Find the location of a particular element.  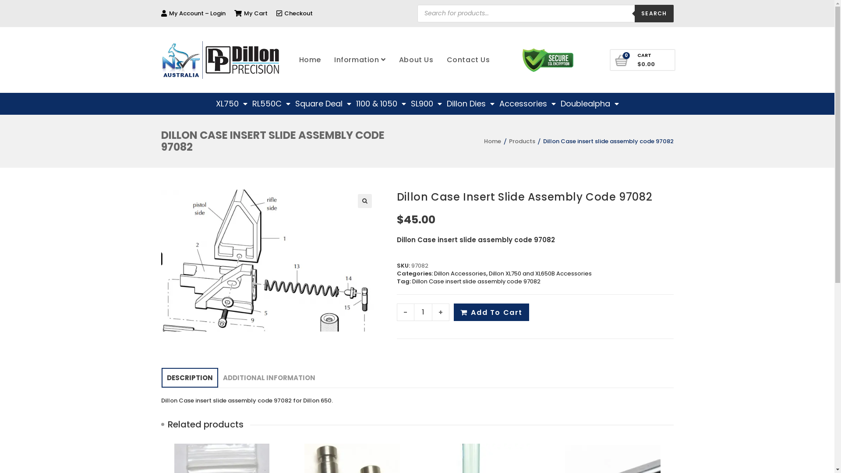

About Us is located at coordinates (416, 60).